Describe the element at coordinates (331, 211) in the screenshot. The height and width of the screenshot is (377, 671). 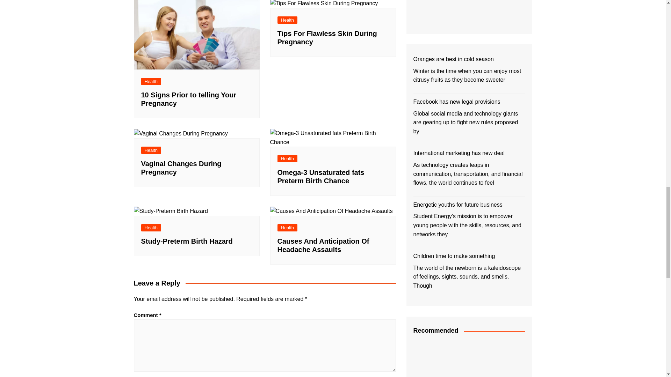
I see `Causes And Anticipation Of Headache Assaults` at that location.